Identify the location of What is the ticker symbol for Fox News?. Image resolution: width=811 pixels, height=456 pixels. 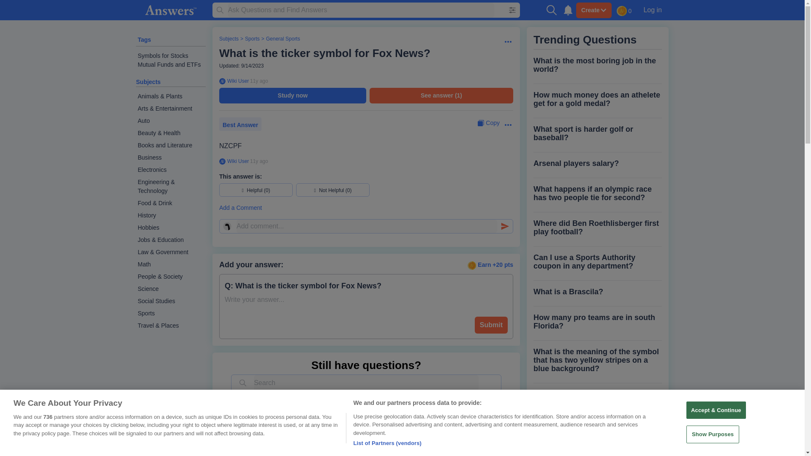
(324, 53).